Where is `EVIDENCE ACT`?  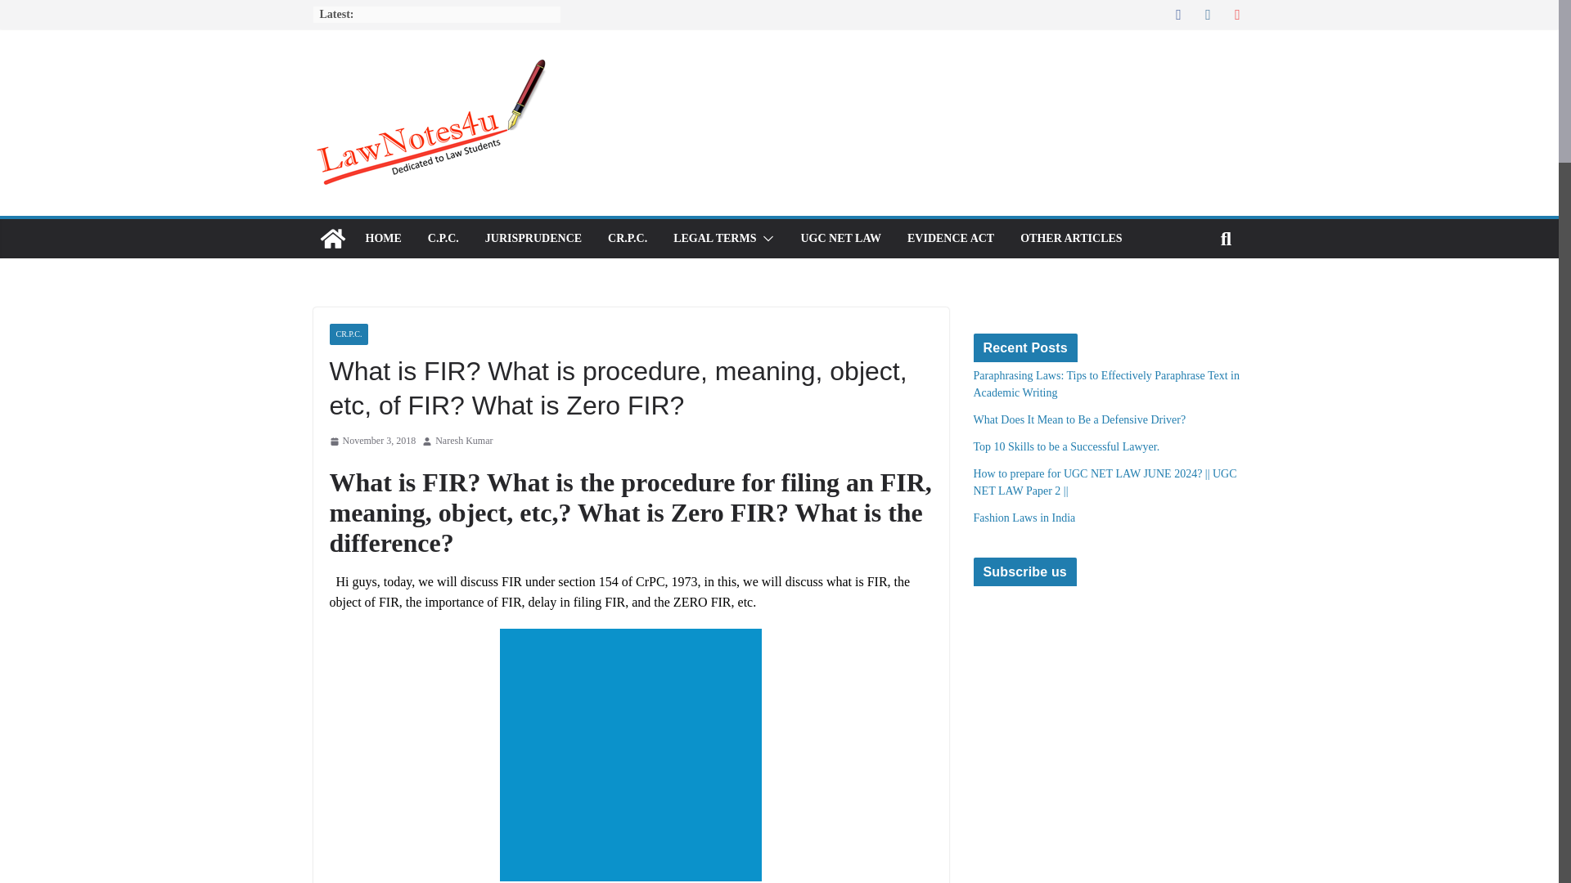
EVIDENCE ACT is located at coordinates (951, 238).